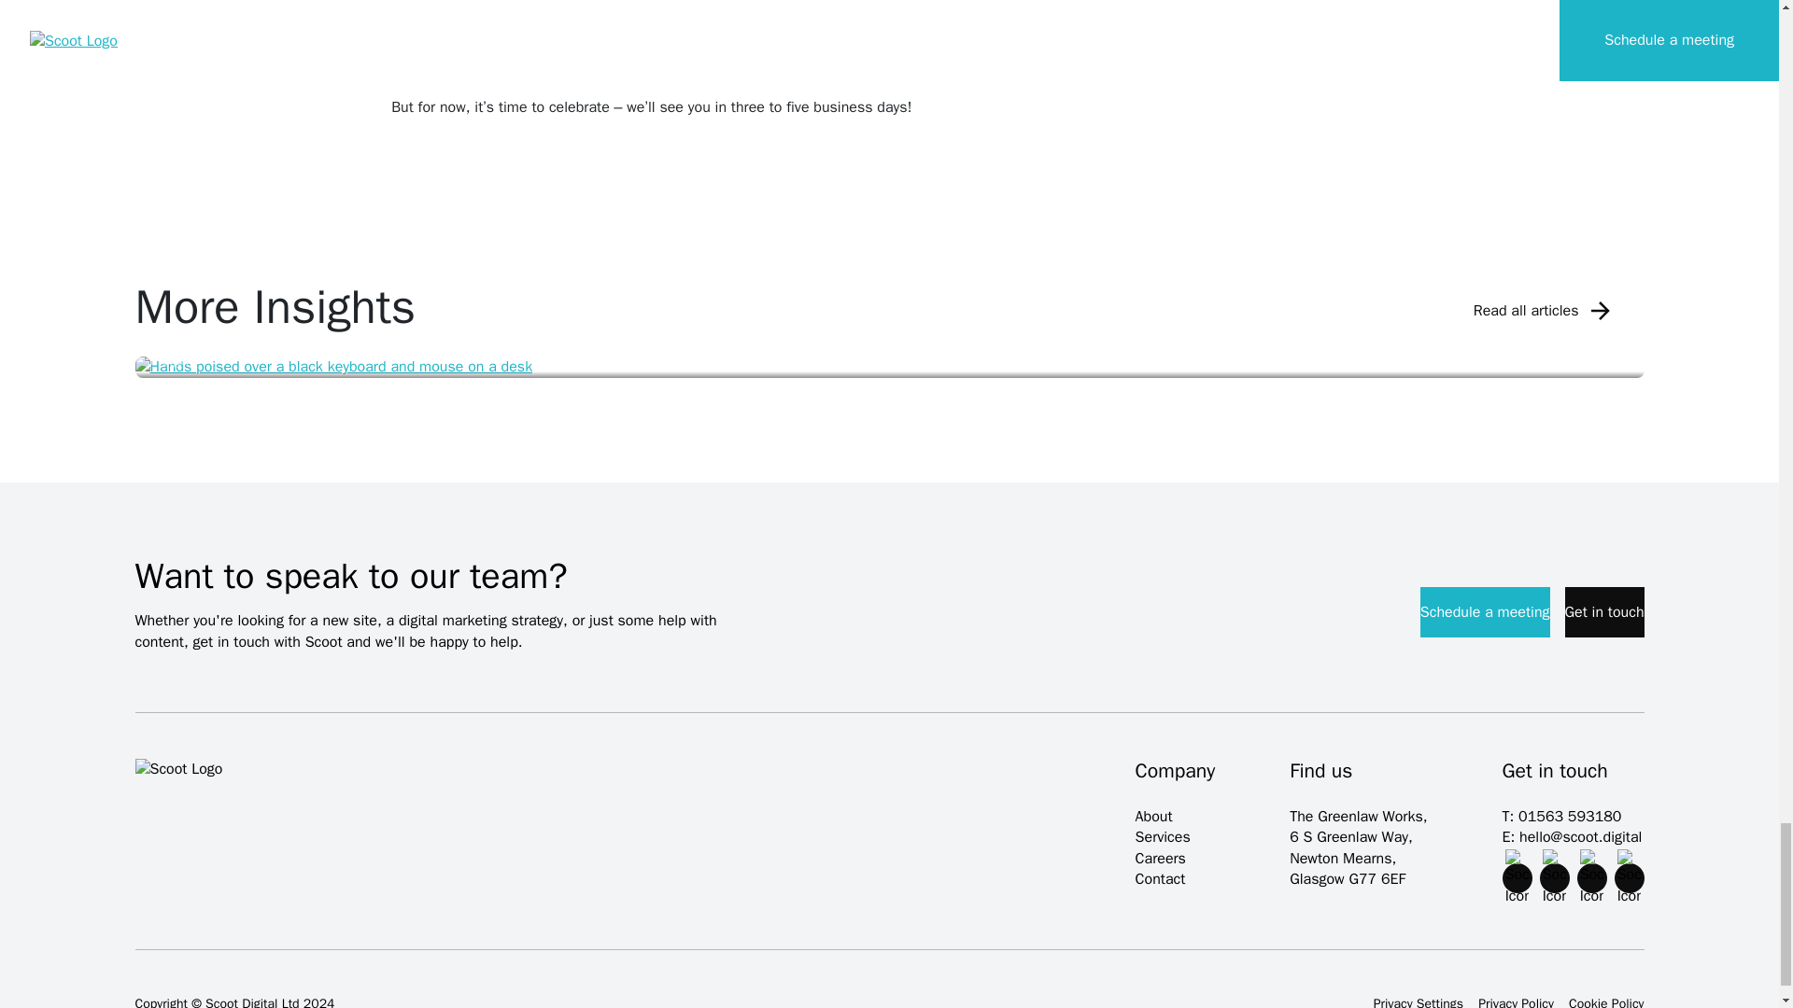  Describe the element at coordinates (1160, 859) in the screenshot. I see `Careers` at that location.